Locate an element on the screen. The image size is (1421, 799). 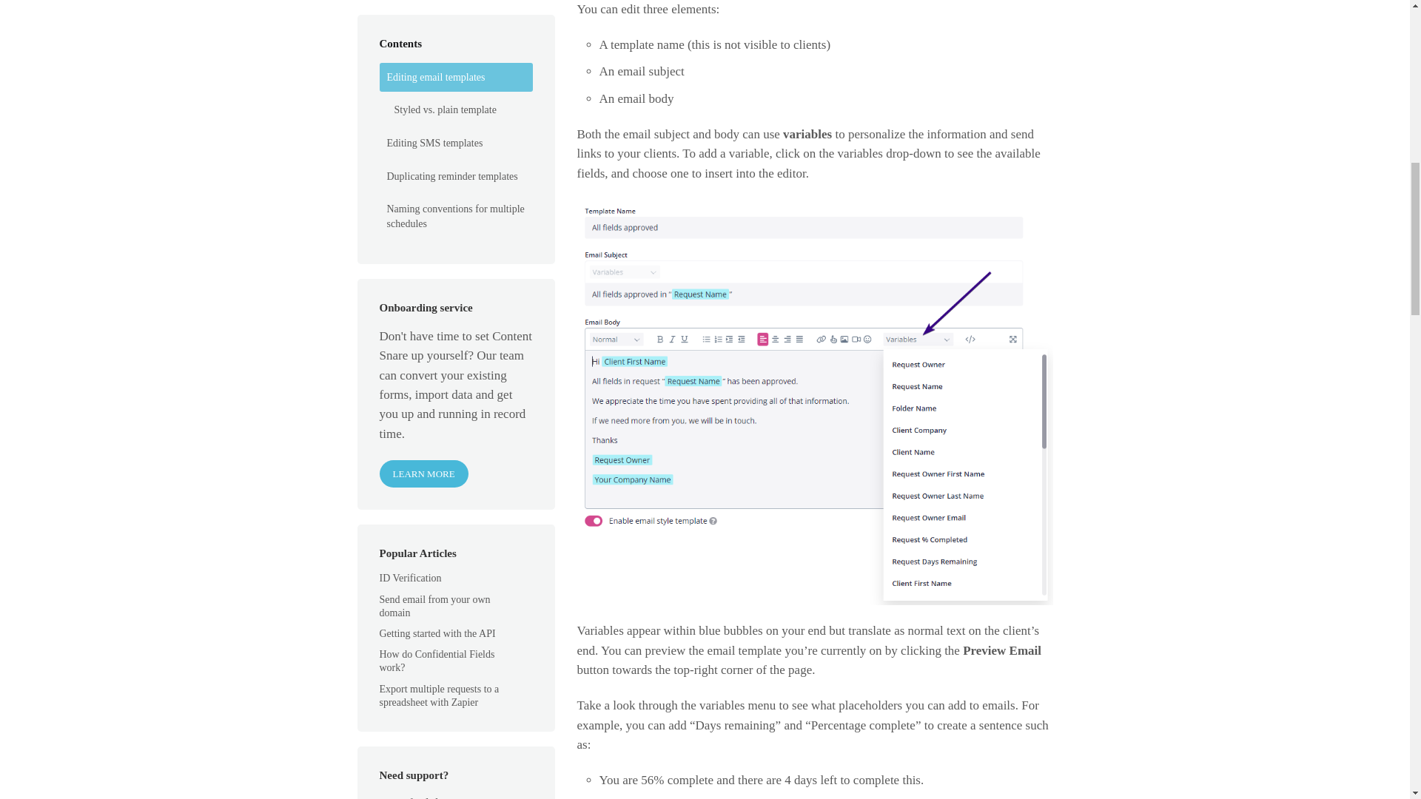
Getting started with the API is located at coordinates (446, 24).